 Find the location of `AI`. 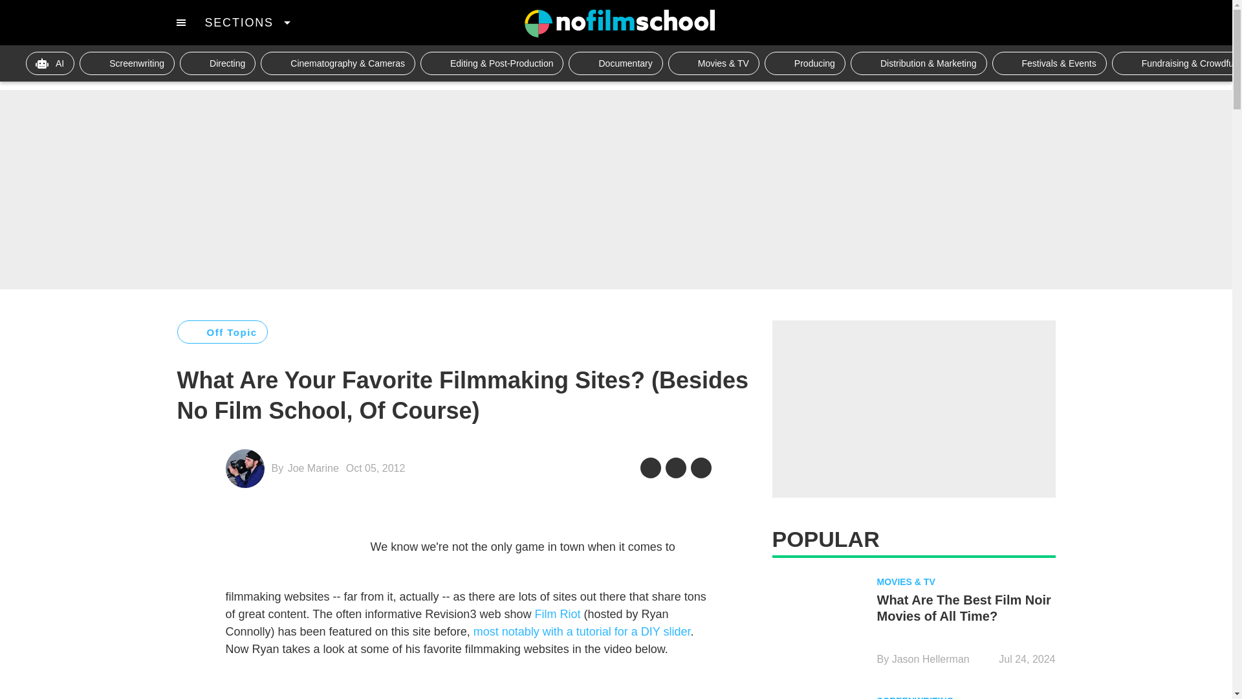

AI is located at coordinates (50, 63).